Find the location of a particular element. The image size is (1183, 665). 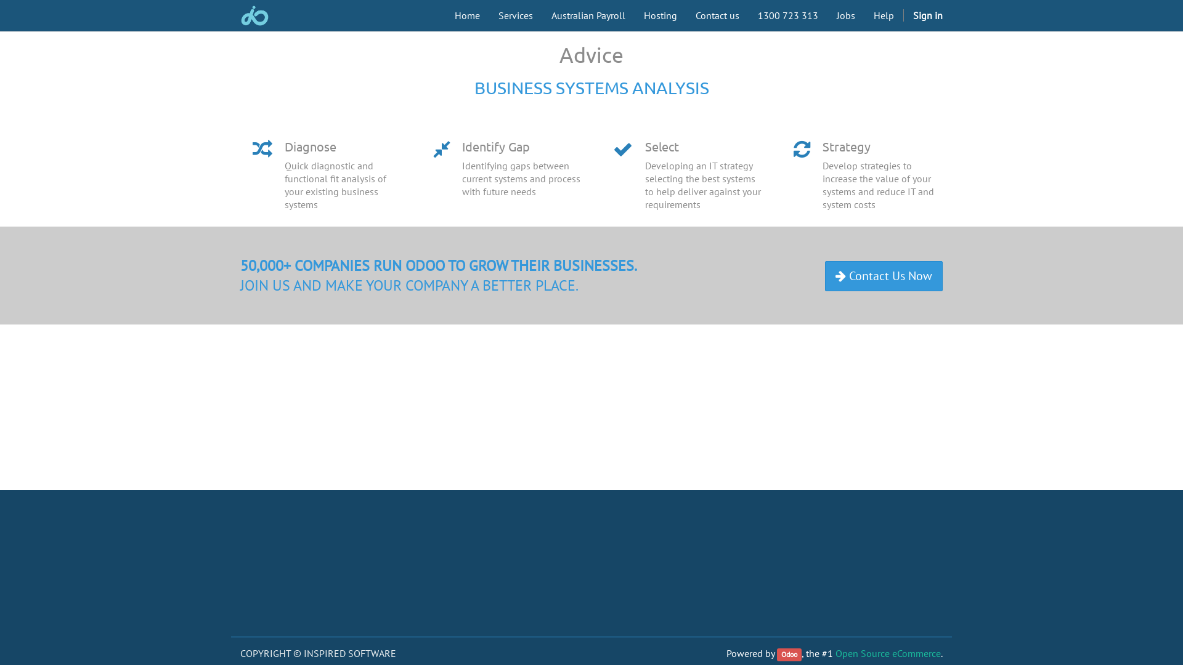

Contact Us Now is located at coordinates (884, 276).